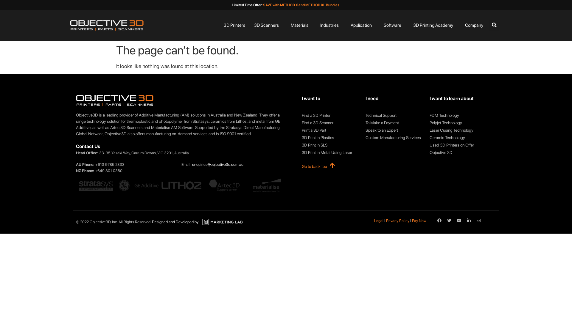 This screenshot has height=321, width=572. I want to click on 3D Print in Plastics, so click(331, 138).